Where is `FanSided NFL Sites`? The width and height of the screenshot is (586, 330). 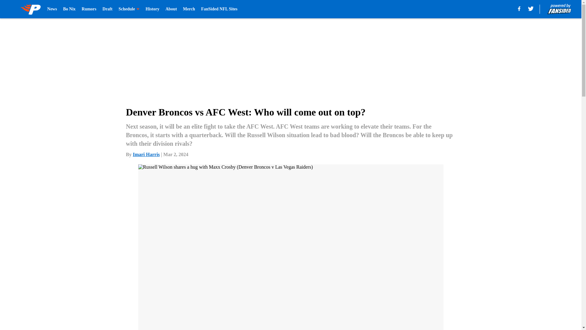
FanSided NFL Sites is located at coordinates (219, 9).